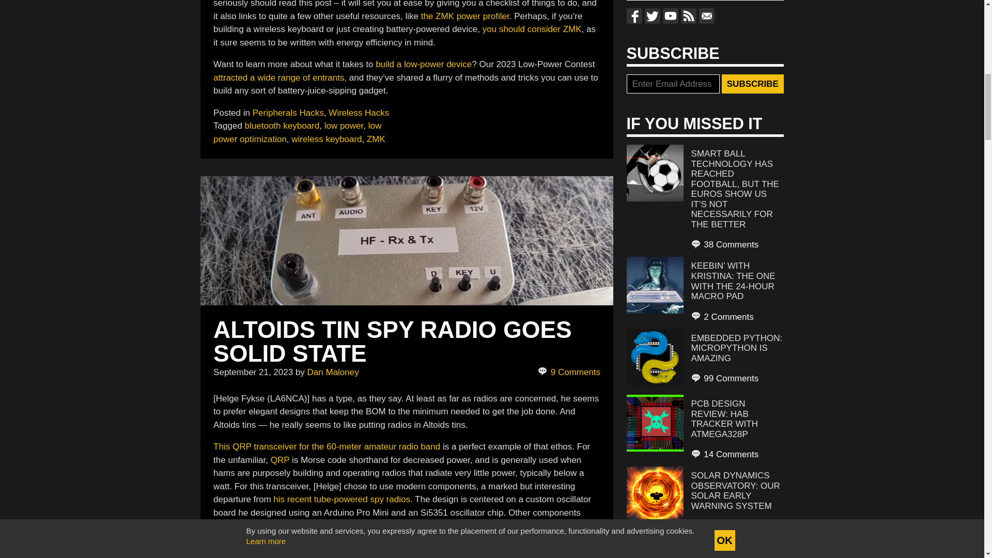 The image size is (992, 558). What do you see at coordinates (359, 112) in the screenshot?
I see `Wireless Hacks` at bounding box center [359, 112].